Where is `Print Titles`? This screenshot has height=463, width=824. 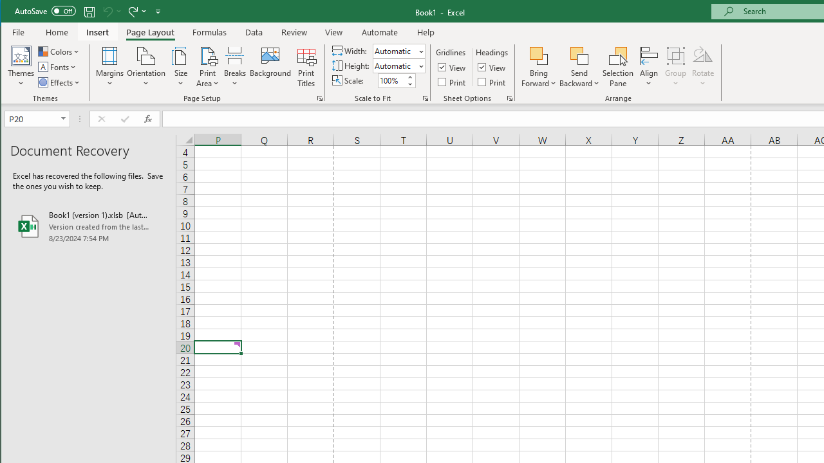 Print Titles is located at coordinates (306, 67).